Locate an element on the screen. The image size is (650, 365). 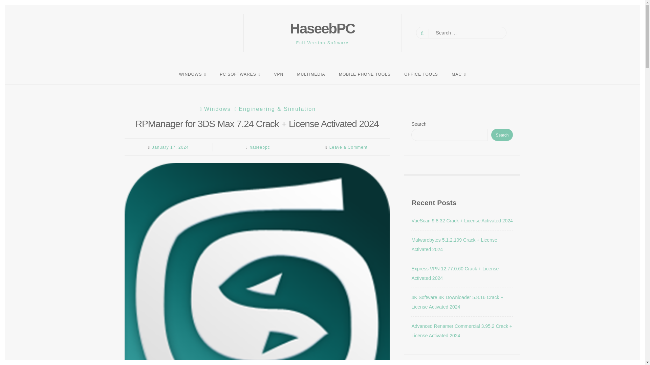
MAC is located at coordinates (458, 74).